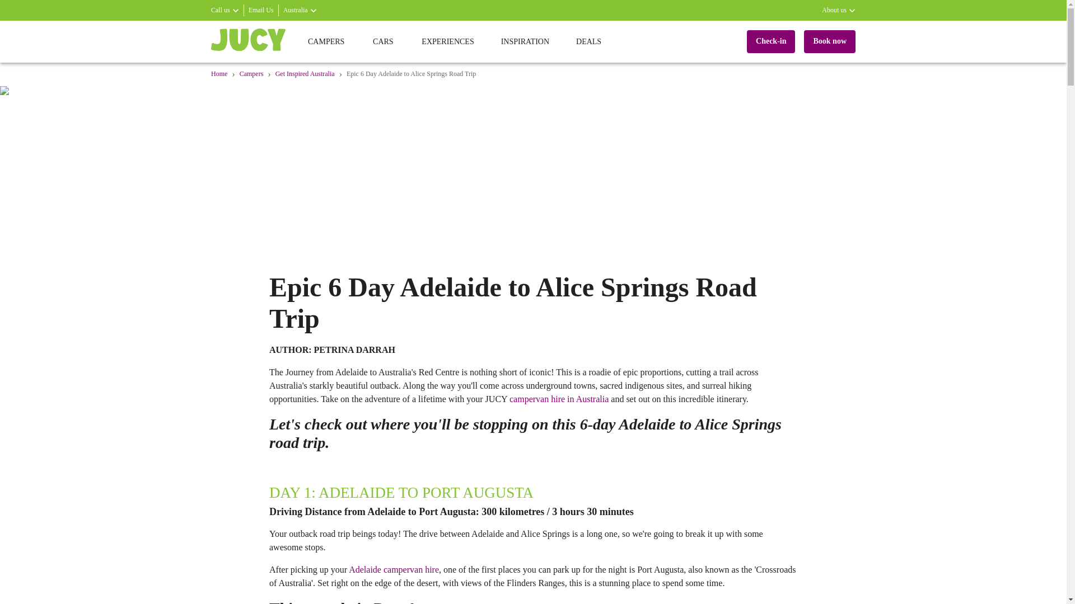 The height and width of the screenshot is (604, 1075). I want to click on DEALS, so click(588, 41).